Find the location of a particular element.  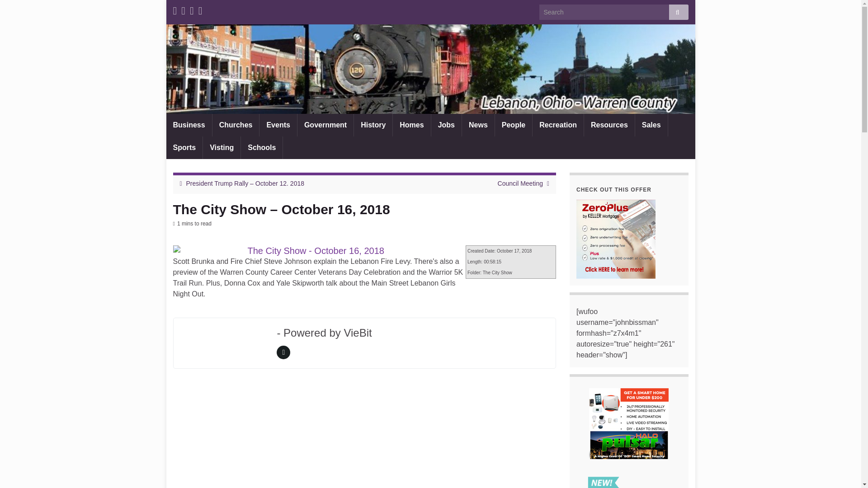

Visting is located at coordinates (222, 148).